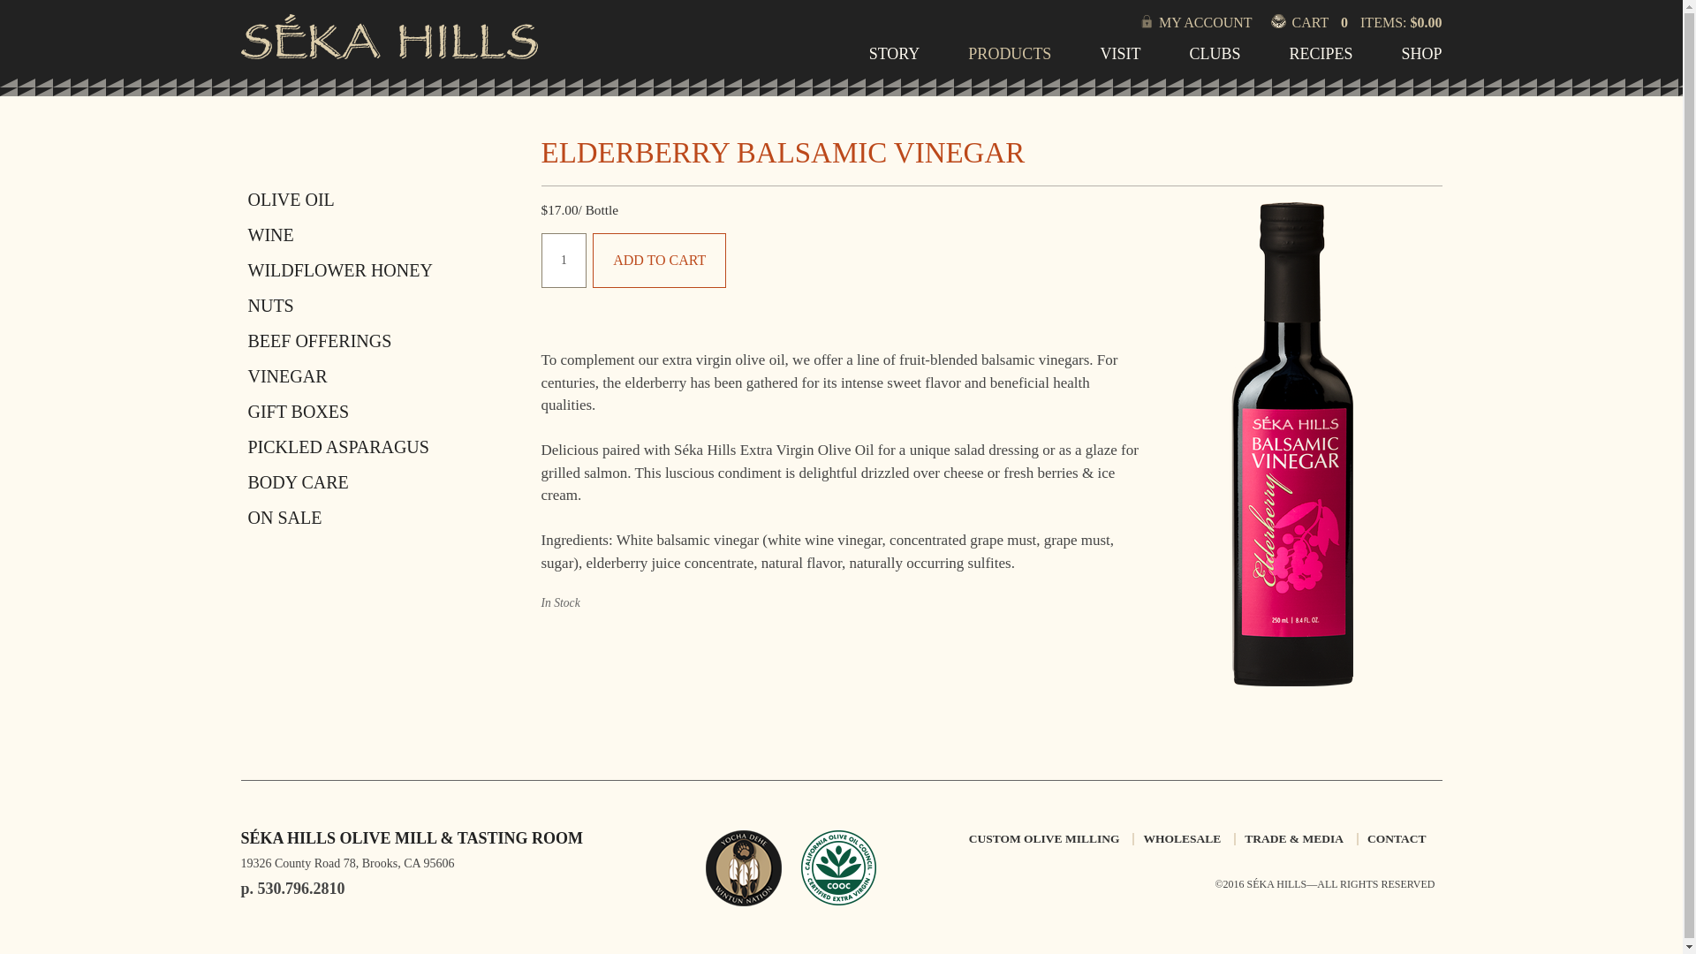 The height and width of the screenshot is (954, 1696). I want to click on VISIT, so click(1119, 59).